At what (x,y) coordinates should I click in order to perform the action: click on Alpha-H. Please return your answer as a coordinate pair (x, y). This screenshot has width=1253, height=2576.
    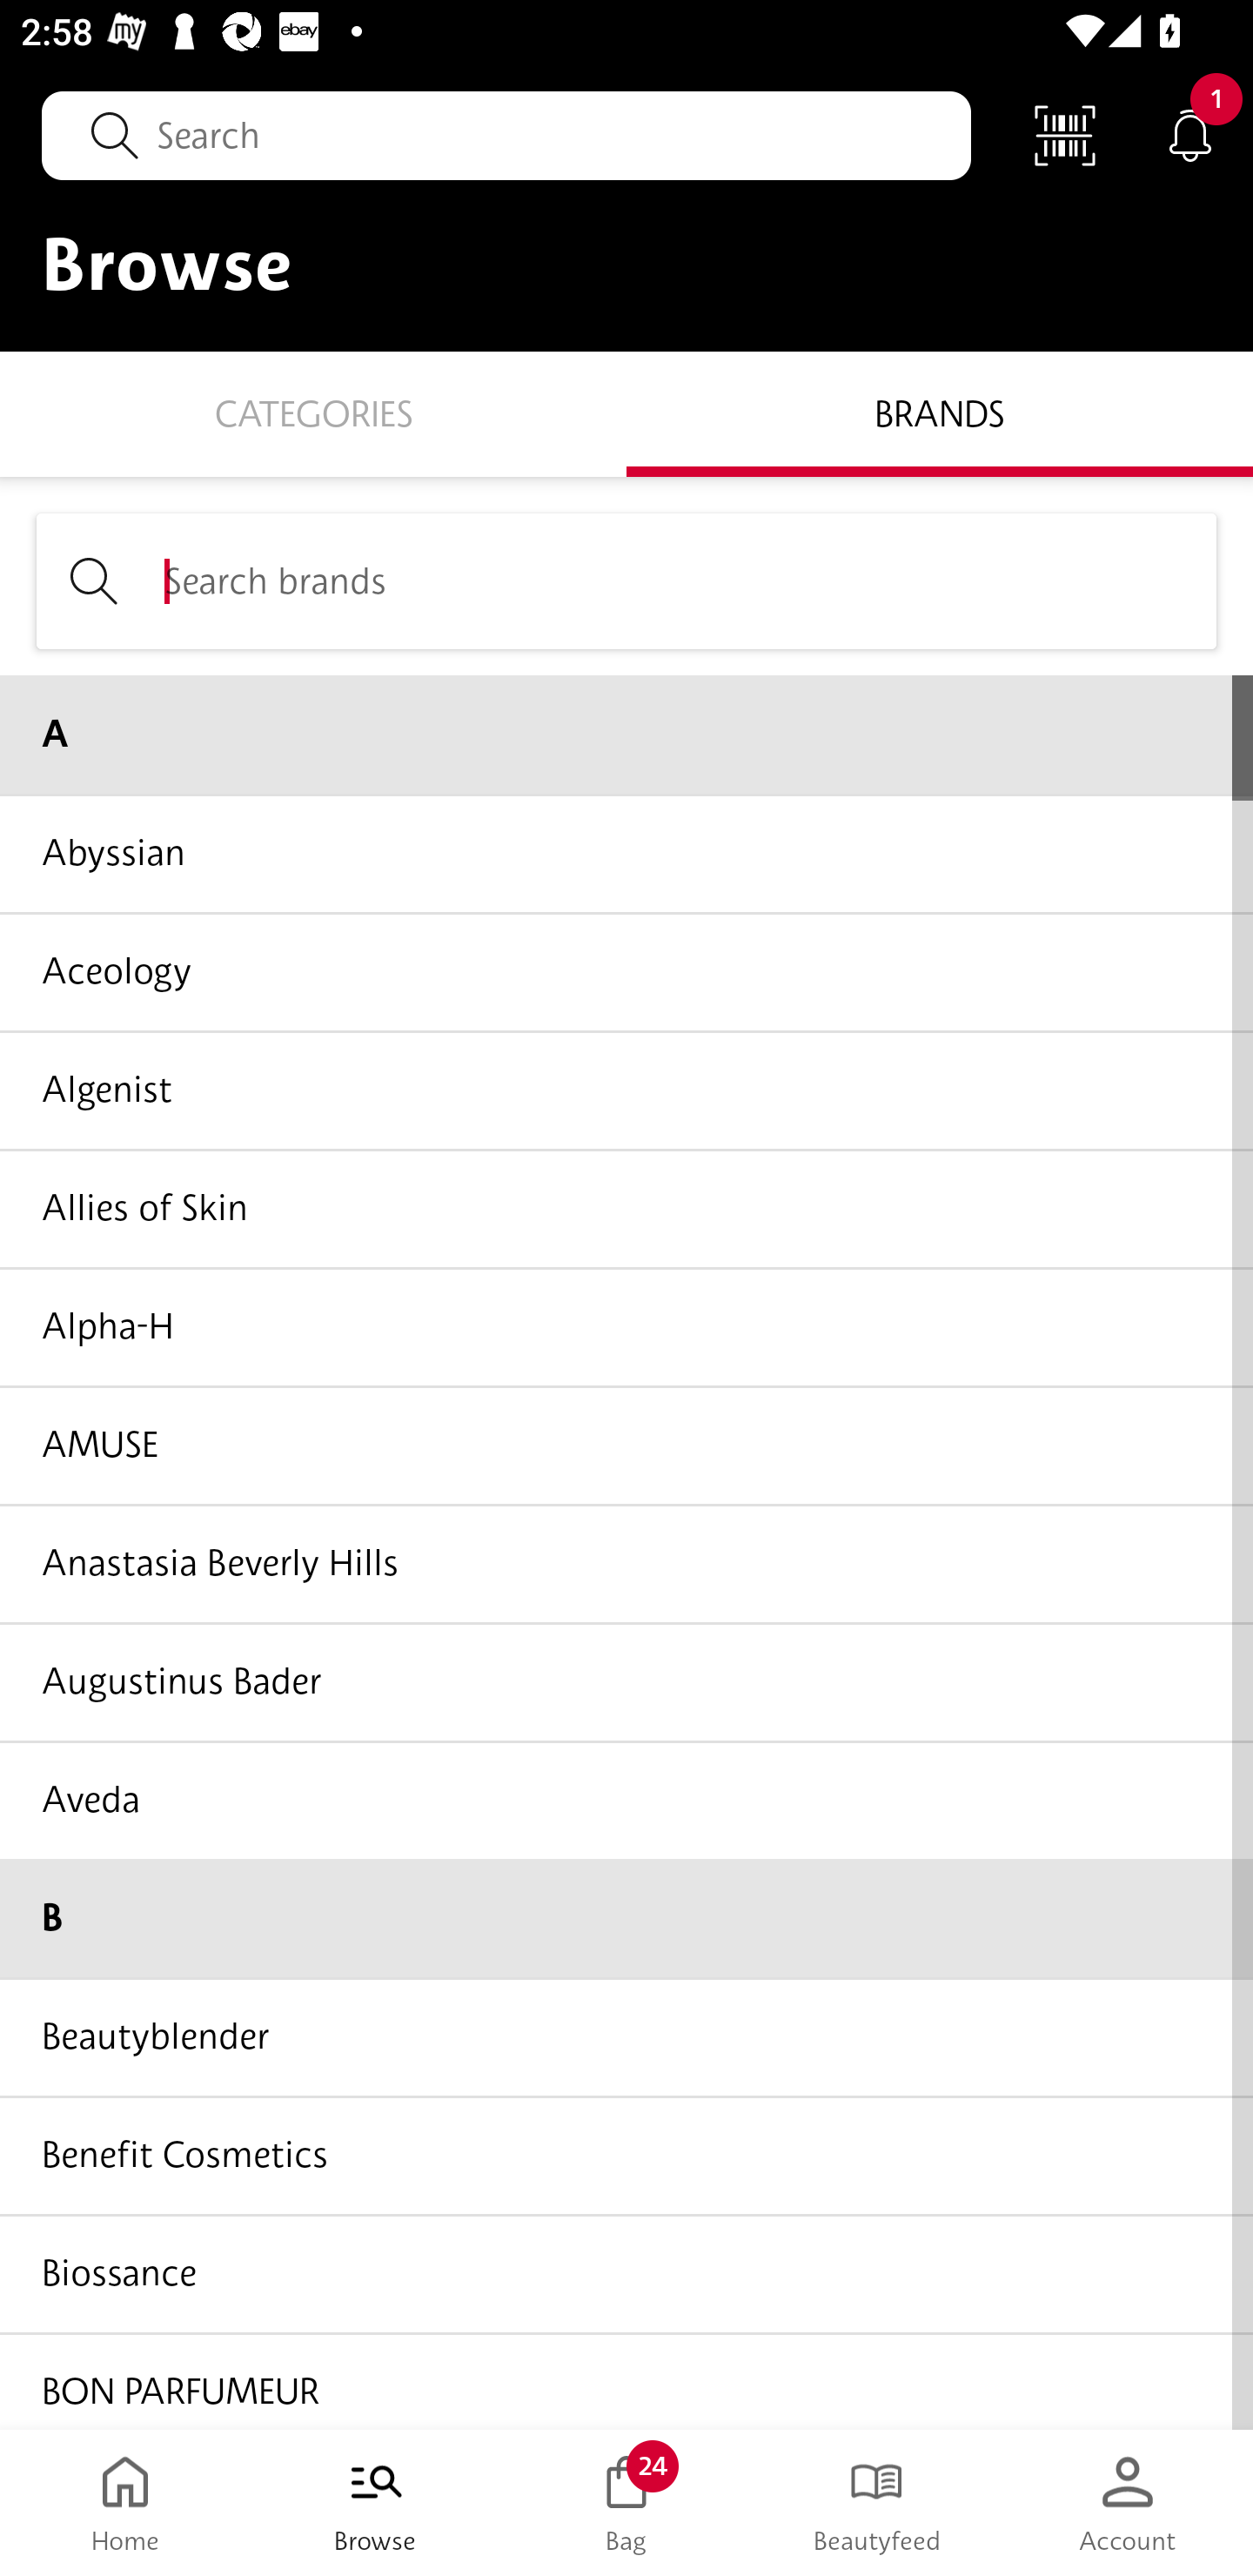
    Looking at the image, I should click on (626, 1326).